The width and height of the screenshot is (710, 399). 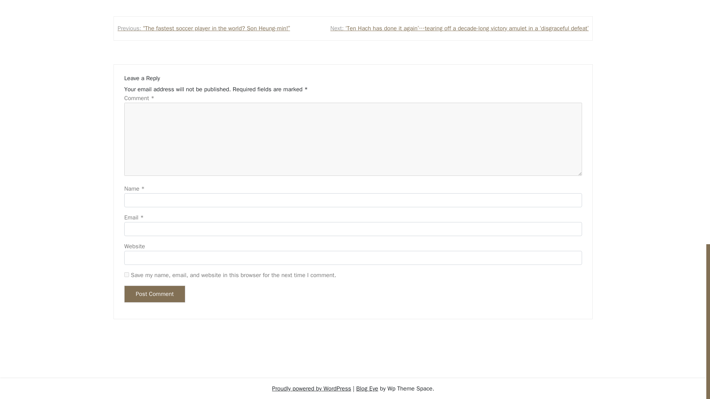 What do you see at coordinates (155, 294) in the screenshot?
I see `Post Comment` at bounding box center [155, 294].